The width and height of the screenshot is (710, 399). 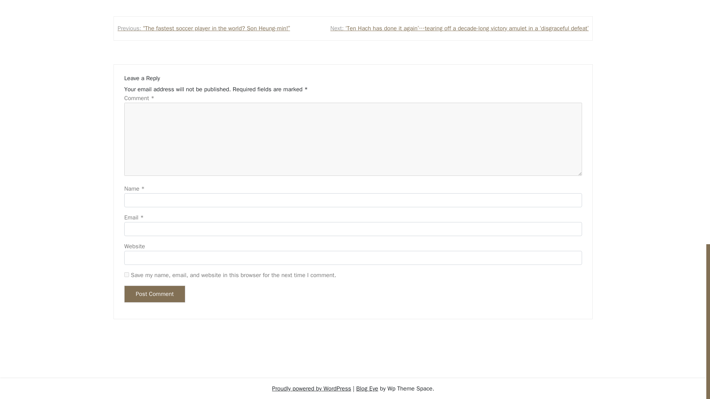 What do you see at coordinates (155, 294) in the screenshot?
I see `Post Comment` at bounding box center [155, 294].